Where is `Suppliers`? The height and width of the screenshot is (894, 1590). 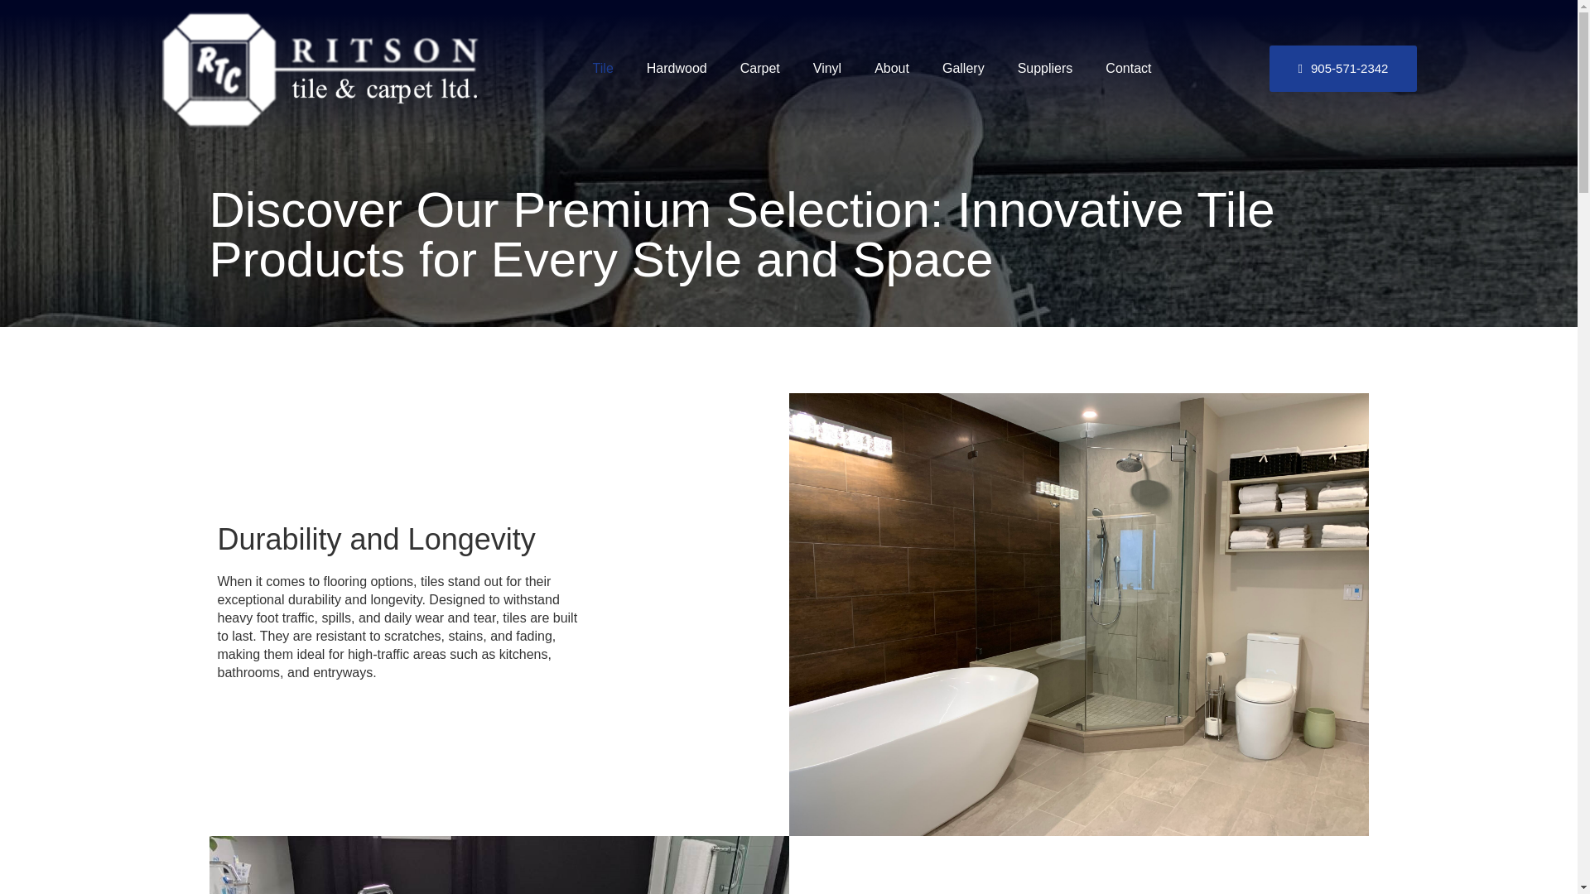
Suppliers is located at coordinates (1045, 68).